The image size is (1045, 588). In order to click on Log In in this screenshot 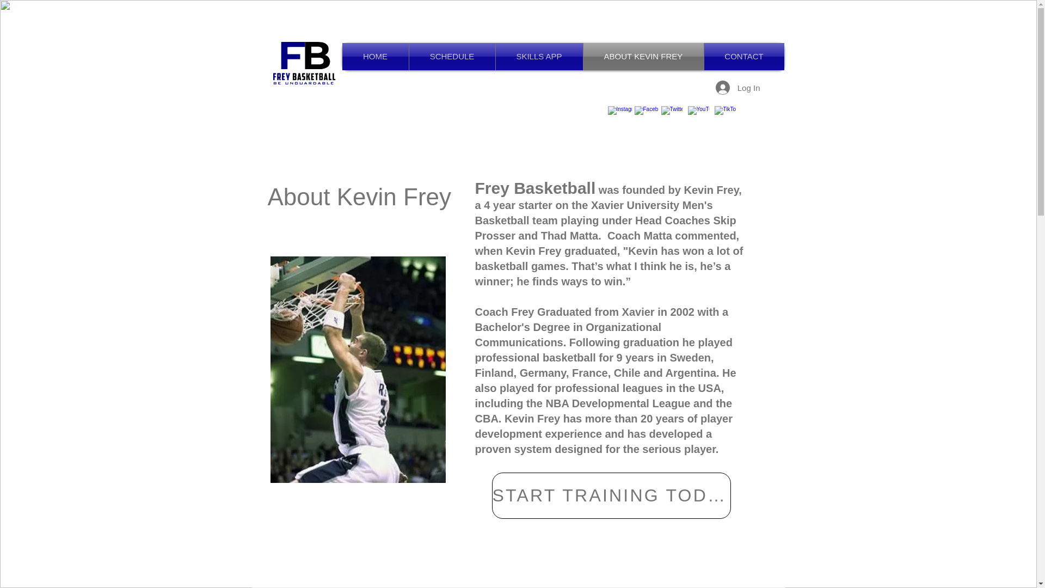, I will do `click(738, 87)`.